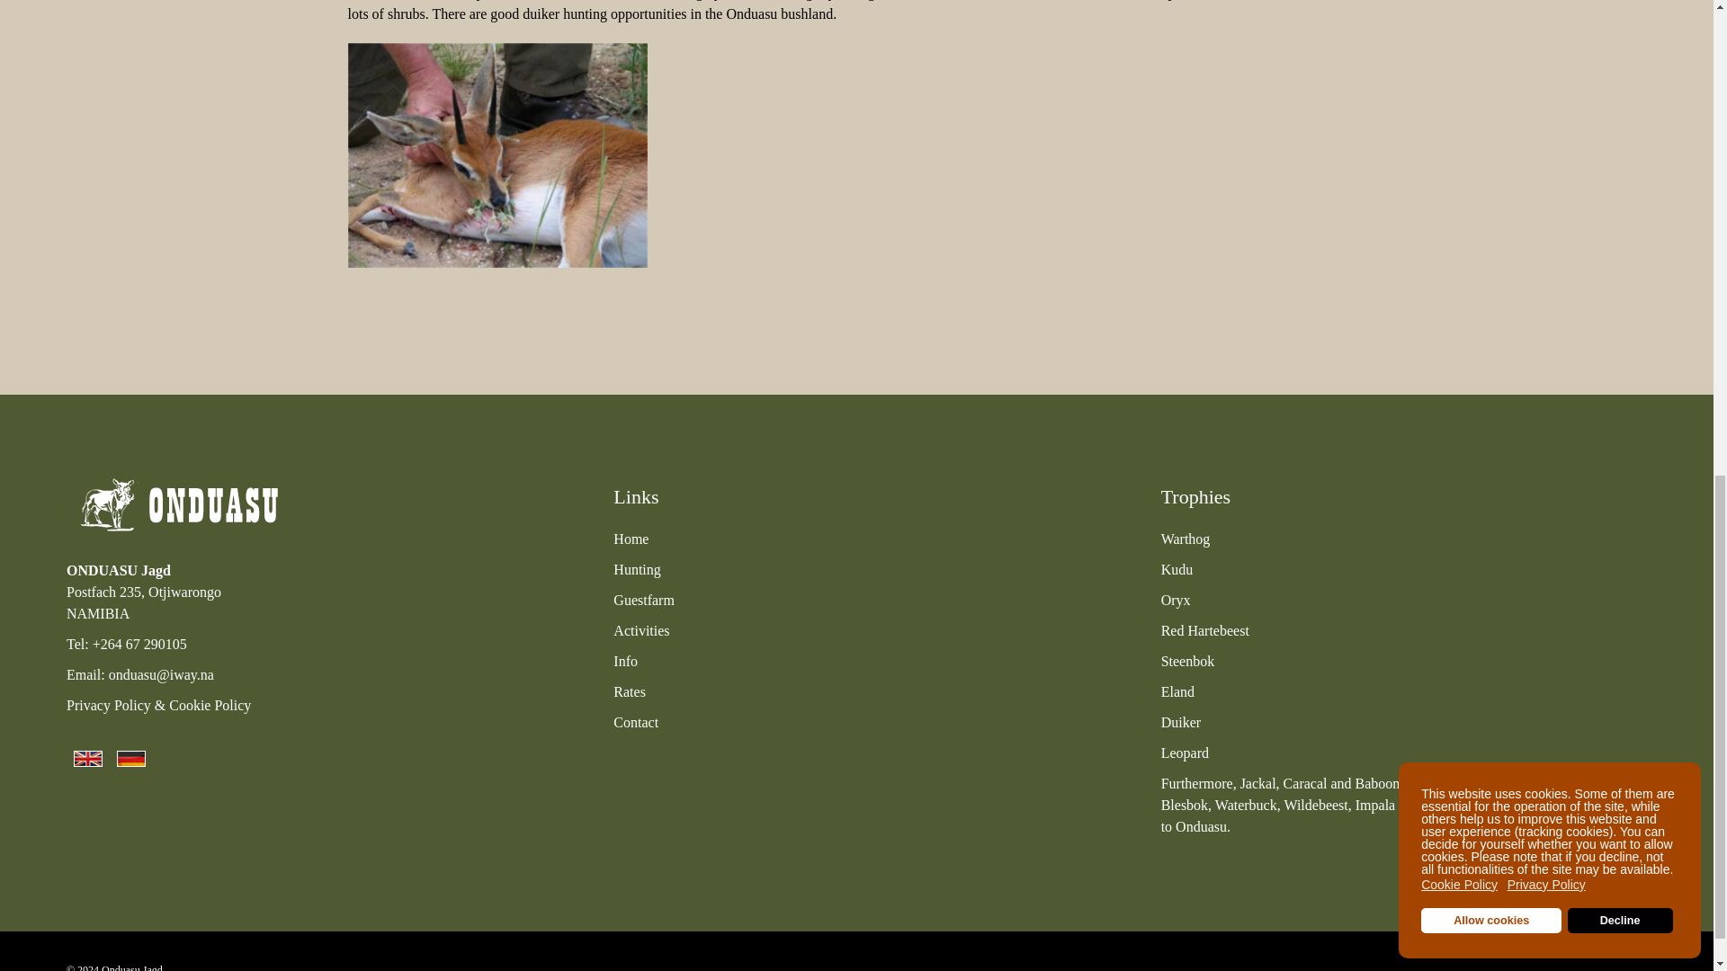  I want to click on Home, so click(631, 539).